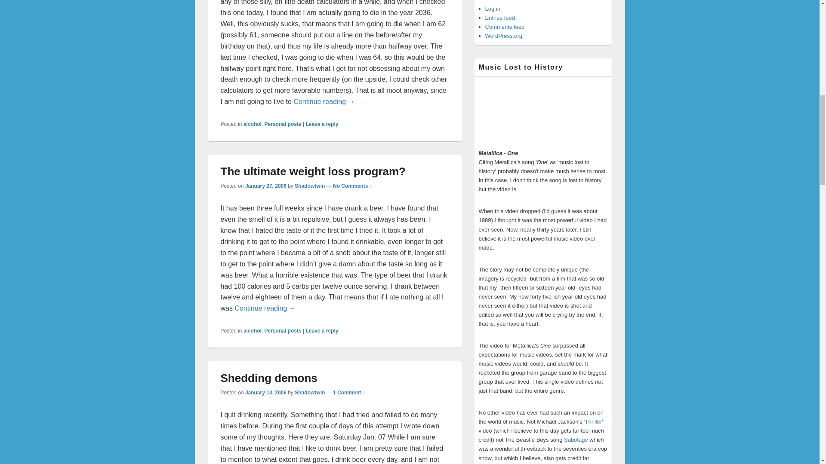  Describe the element at coordinates (310, 186) in the screenshot. I see `Shadowtwin` at that location.